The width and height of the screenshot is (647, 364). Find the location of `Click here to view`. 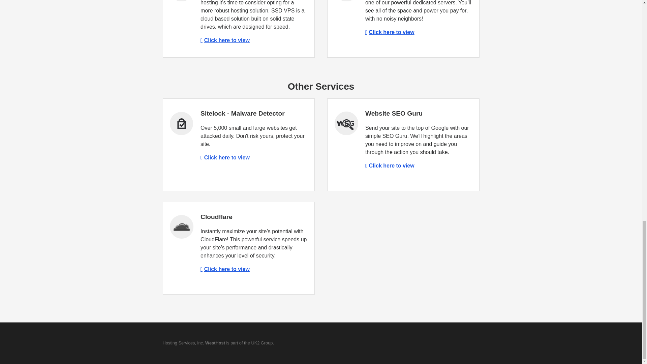

Click here to view is located at coordinates (390, 32).